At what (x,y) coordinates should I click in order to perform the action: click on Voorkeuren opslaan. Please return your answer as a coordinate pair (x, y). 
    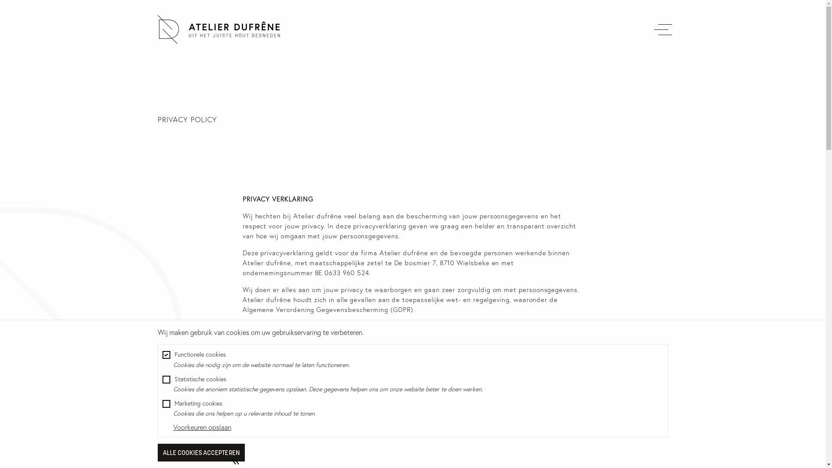
    Looking at the image, I should click on (202, 427).